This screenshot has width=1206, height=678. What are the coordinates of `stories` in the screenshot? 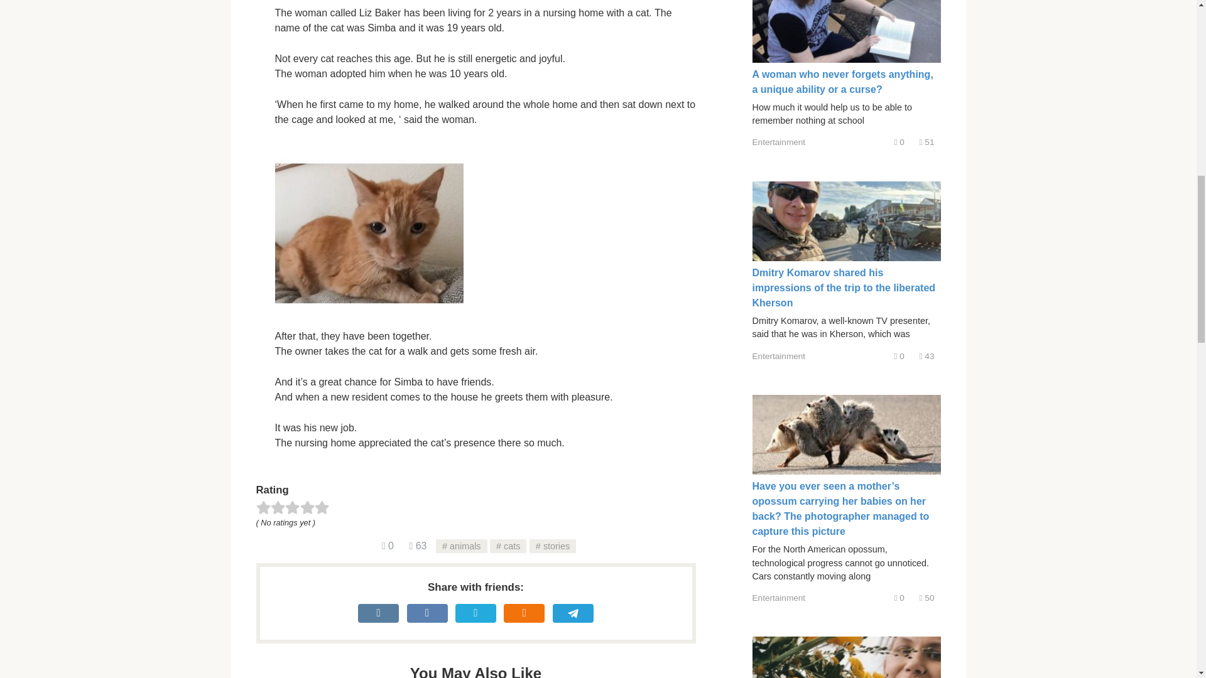 It's located at (553, 546).